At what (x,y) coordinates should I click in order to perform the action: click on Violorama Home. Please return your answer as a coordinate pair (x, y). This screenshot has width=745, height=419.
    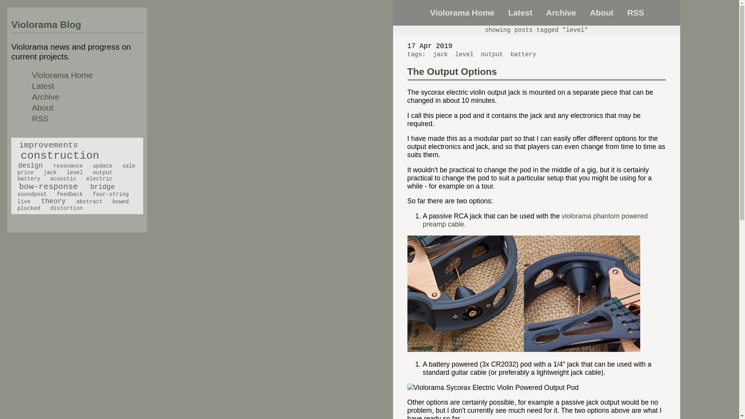
    Looking at the image, I should click on (462, 12).